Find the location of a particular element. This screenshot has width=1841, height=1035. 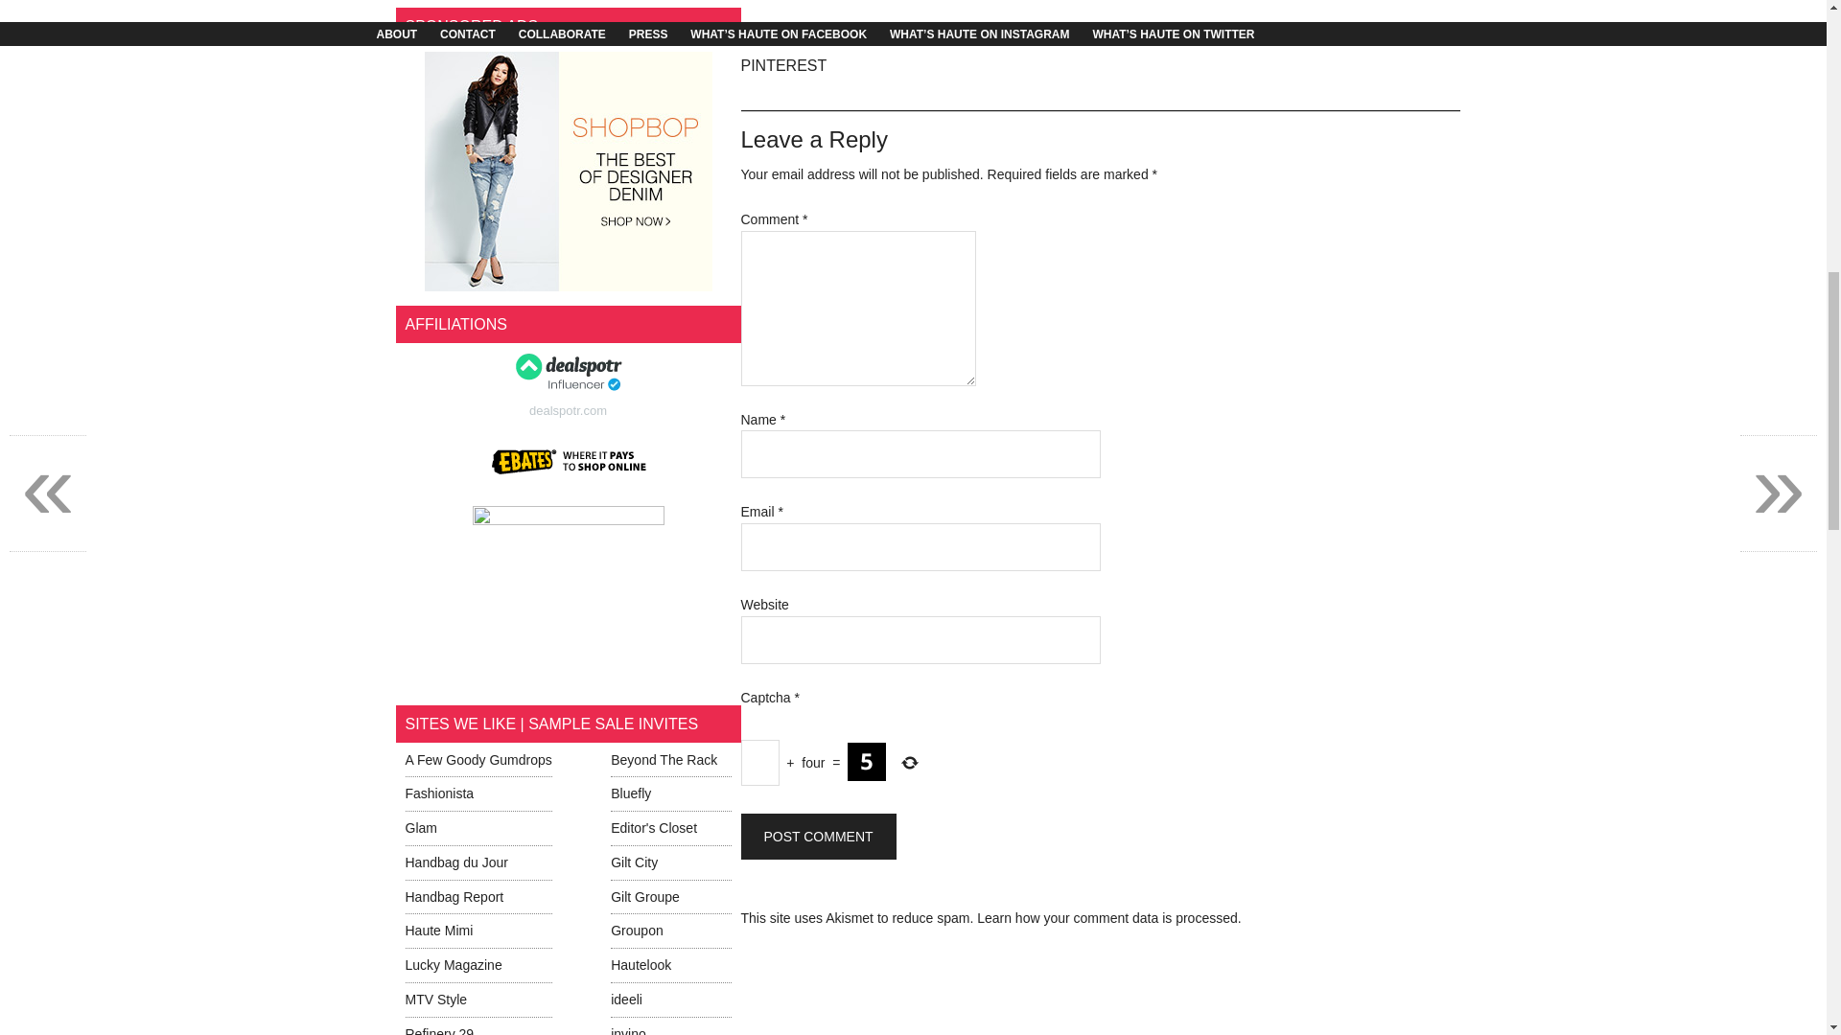

Gilt Groupe invite is located at coordinates (644, 896).